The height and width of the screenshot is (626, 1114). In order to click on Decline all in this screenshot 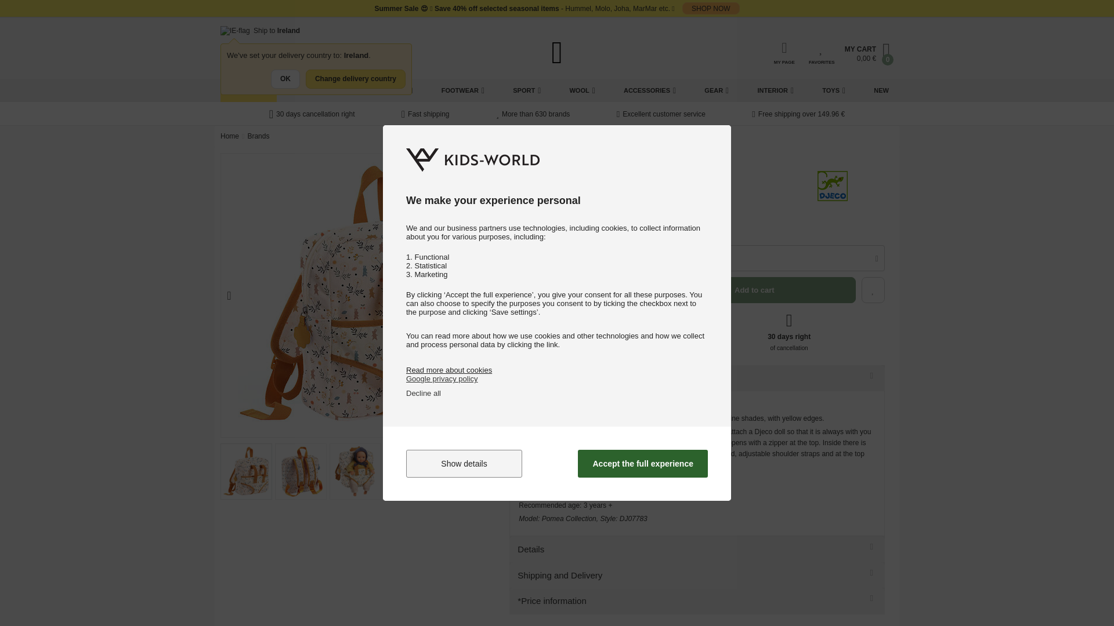, I will do `click(424, 393)`.